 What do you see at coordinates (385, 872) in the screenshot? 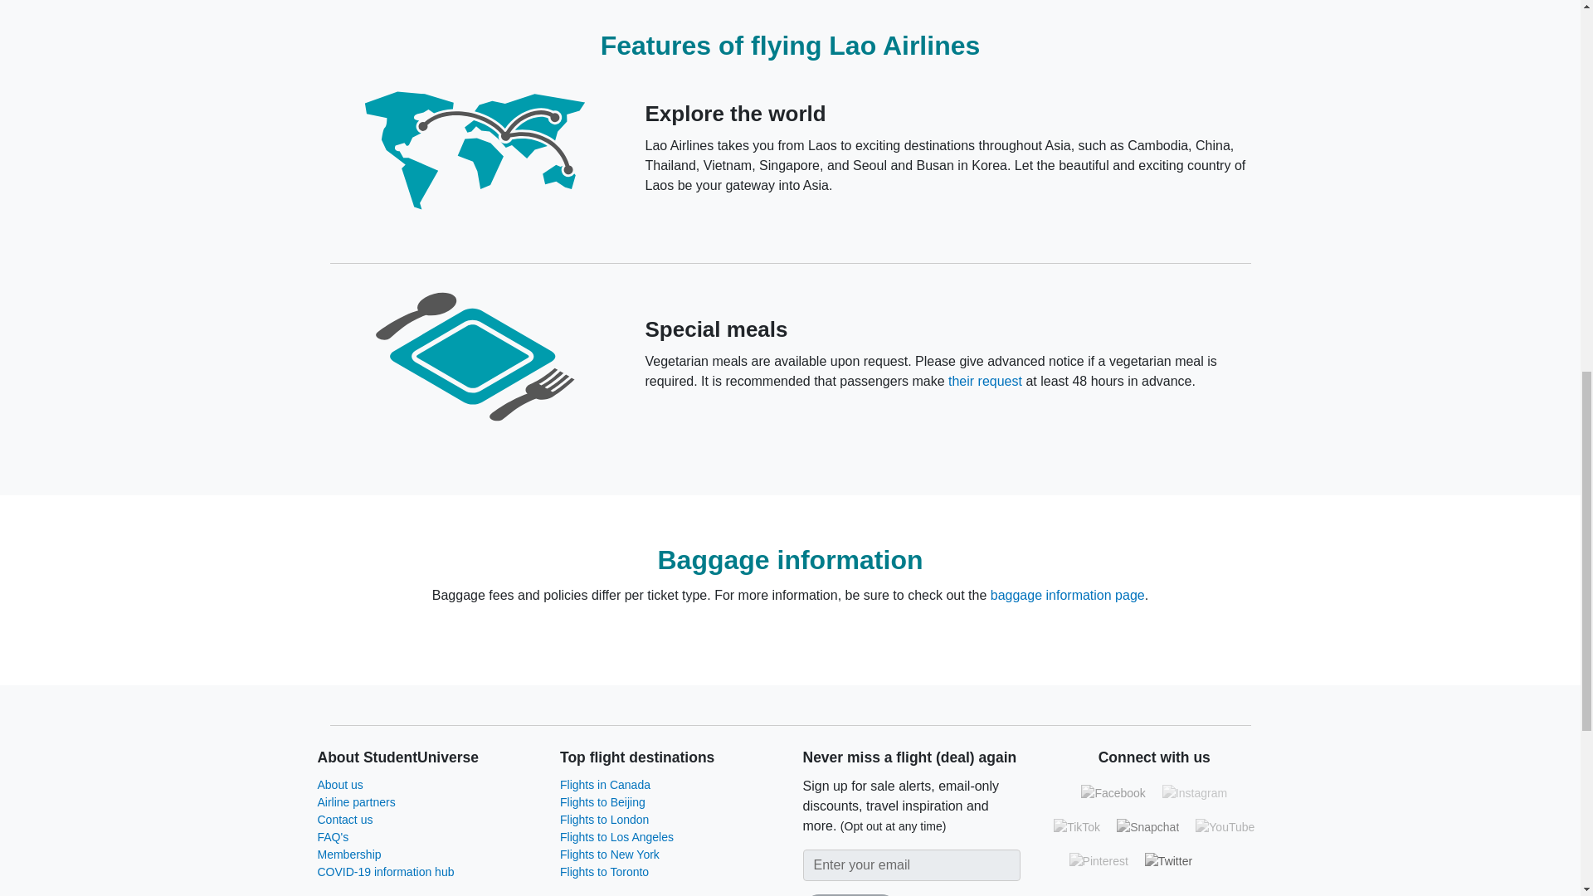
I see `COVID-19 information hub` at bounding box center [385, 872].